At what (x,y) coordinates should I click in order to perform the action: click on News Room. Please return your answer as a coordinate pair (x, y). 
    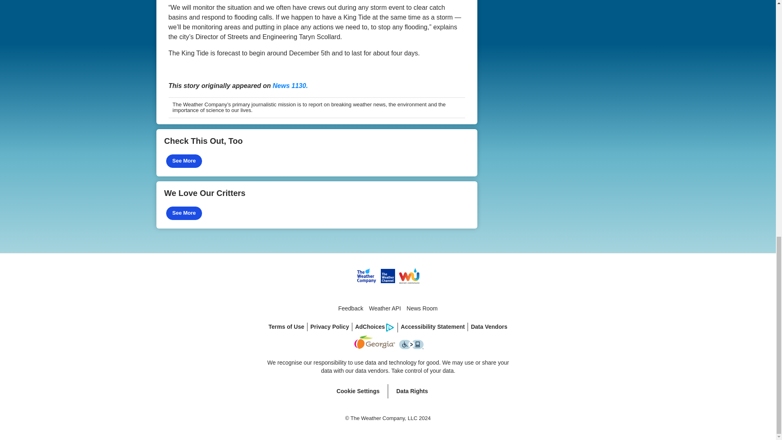
    Looking at the image, I should click on (422, 308).